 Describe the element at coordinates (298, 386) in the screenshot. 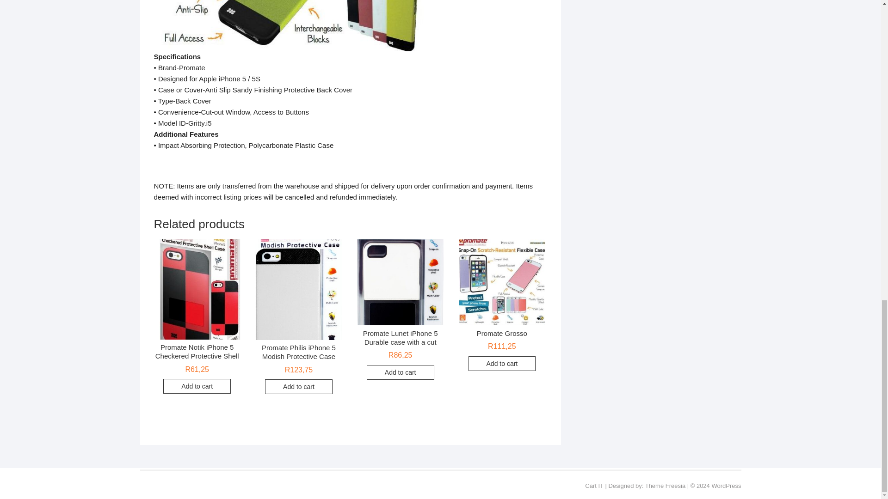

I see `Add to cart` at that location.